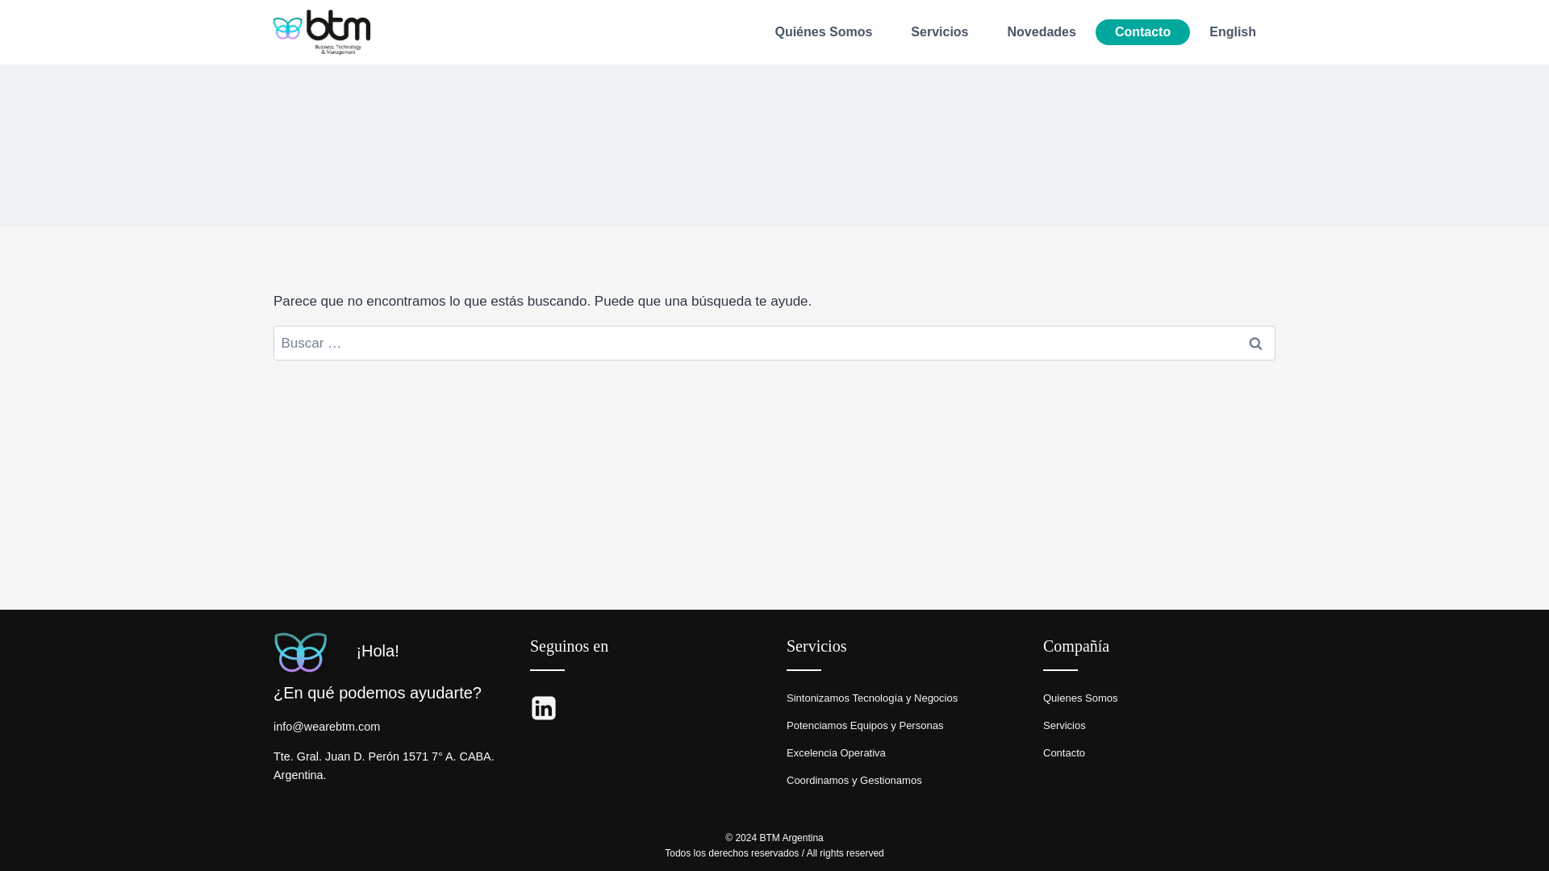 This screenshot has height=871, width=1549. Describe the element at coordinates (1142, 32) in the screenshot. I see `Contacto` at that location.